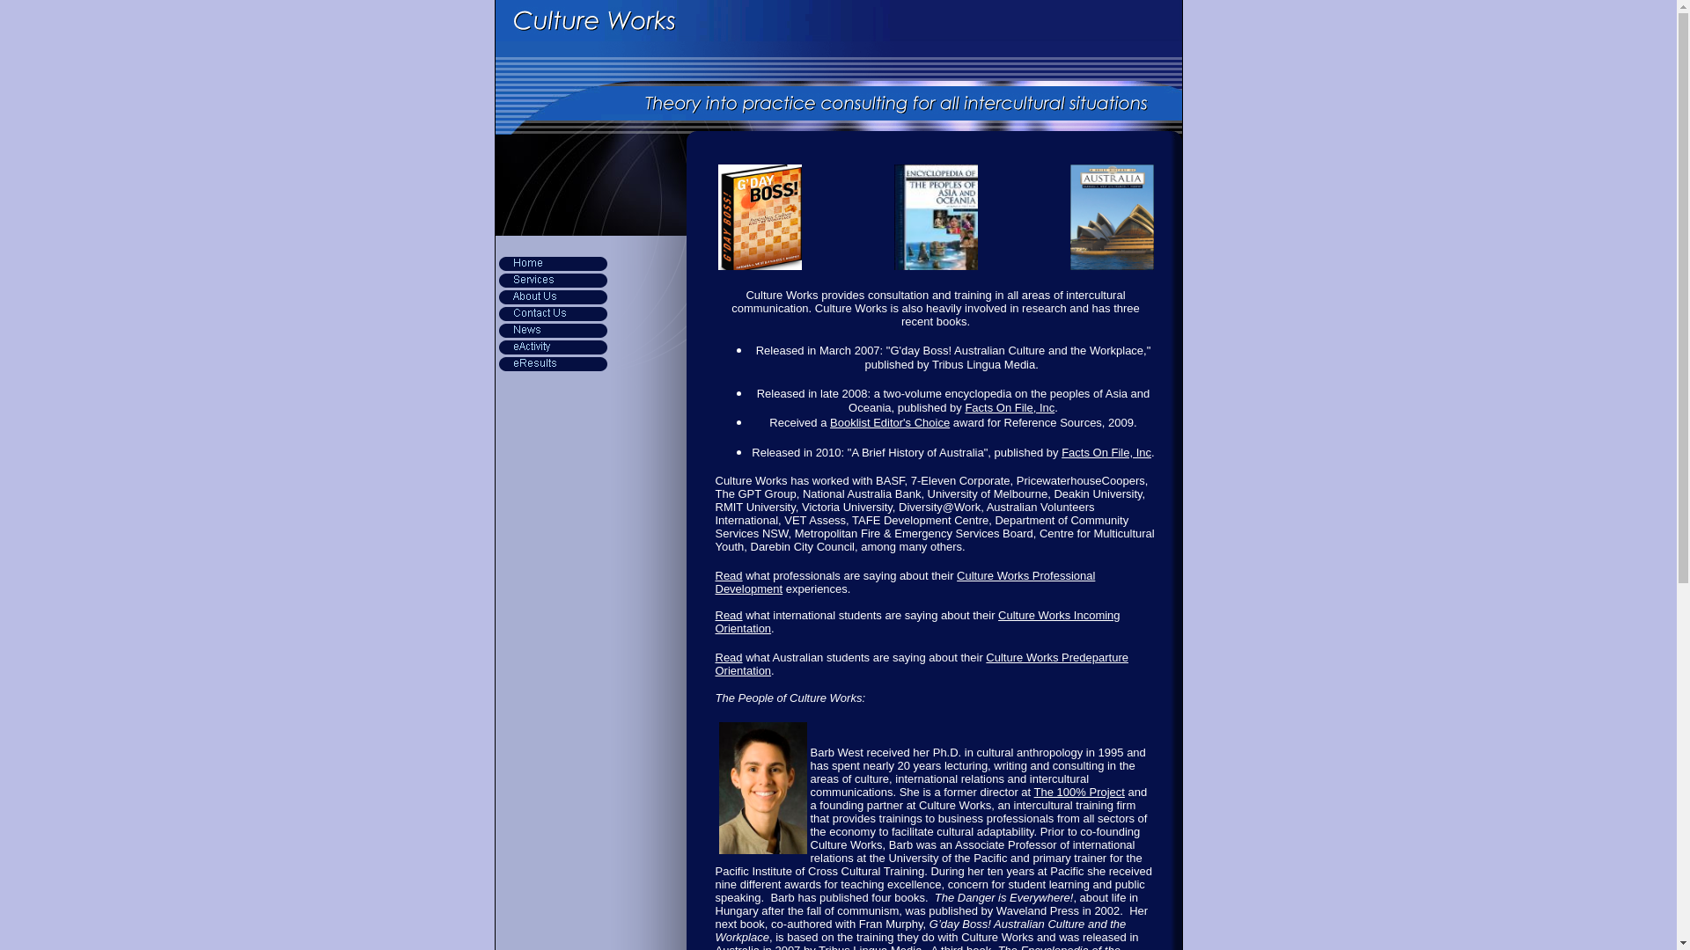  What do you see at coordinates (553, 264) in the screenshot?
I see `Home` at bounding box center [553, 264].